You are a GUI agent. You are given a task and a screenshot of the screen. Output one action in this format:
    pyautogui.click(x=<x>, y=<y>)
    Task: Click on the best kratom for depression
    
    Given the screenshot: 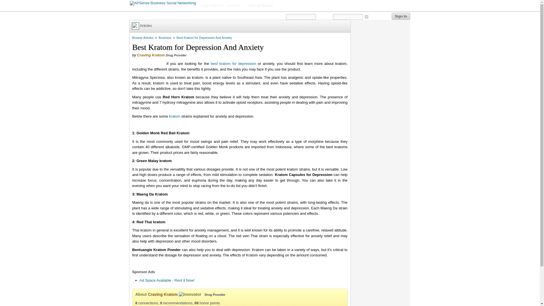 What is the action you would take?
    pyautogui.click(x=233, y=63)
    